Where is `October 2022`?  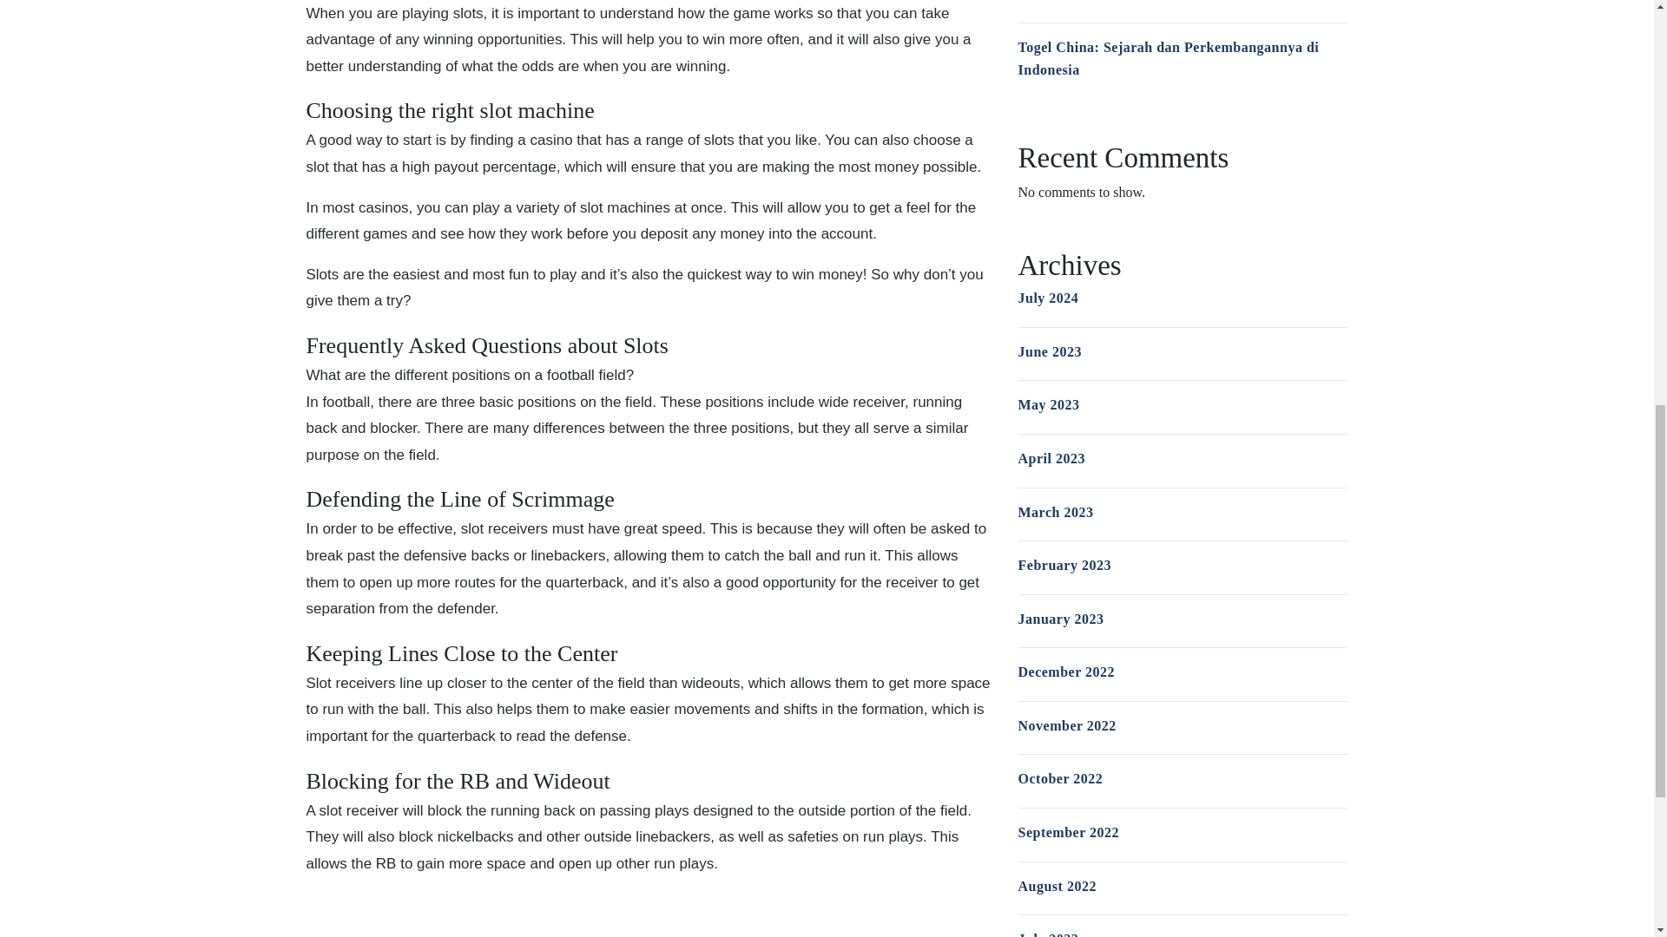
October 2022 is located at coordinates (1059, 778).